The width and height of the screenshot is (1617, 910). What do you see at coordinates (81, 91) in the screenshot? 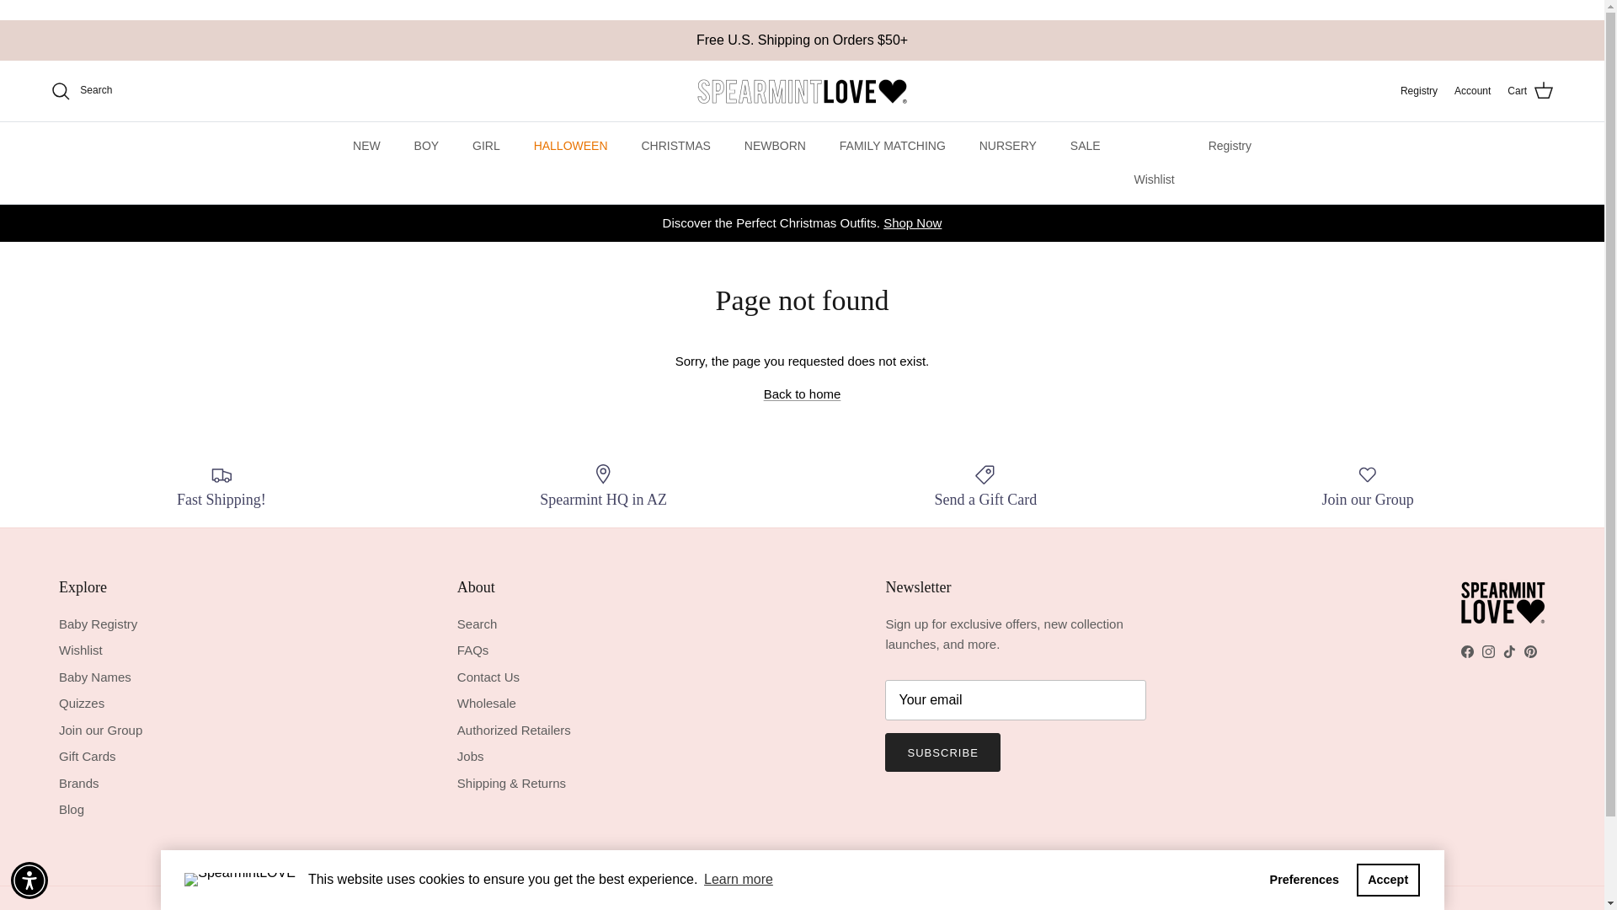
I see `Search` at bounding box center [81, 91].